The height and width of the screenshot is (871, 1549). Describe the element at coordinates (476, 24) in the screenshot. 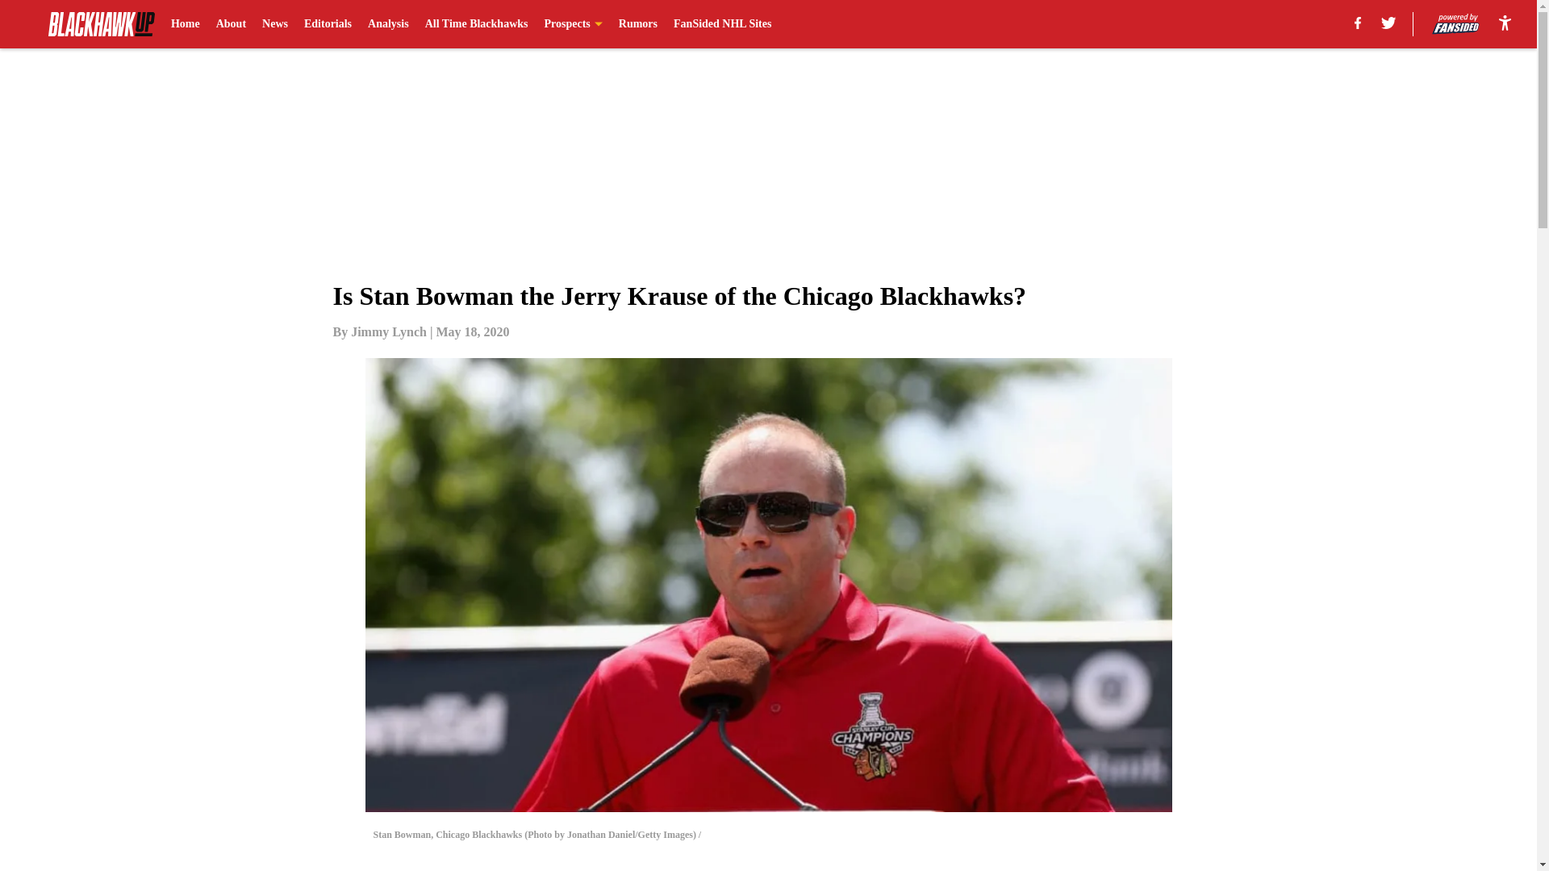

I see `All Time Blackhawks` at that location.